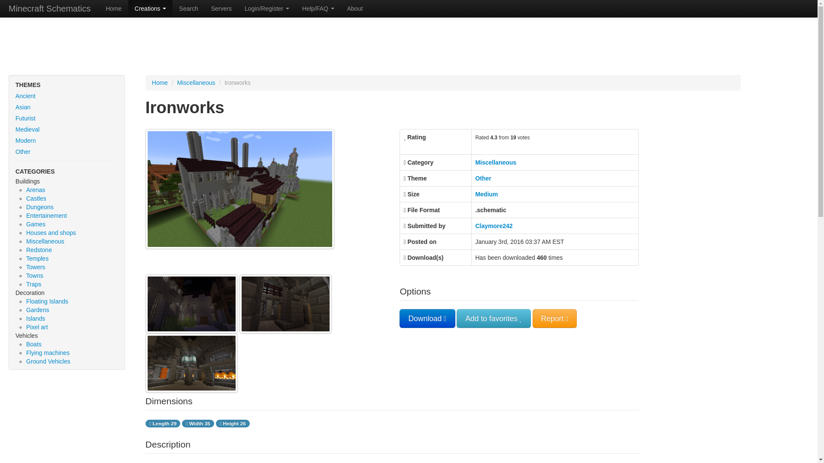 The height and width of the screenshot is (463, 824). Describe the element at coordinates (113, 9) in the screenshot. I see `Home` at that location.